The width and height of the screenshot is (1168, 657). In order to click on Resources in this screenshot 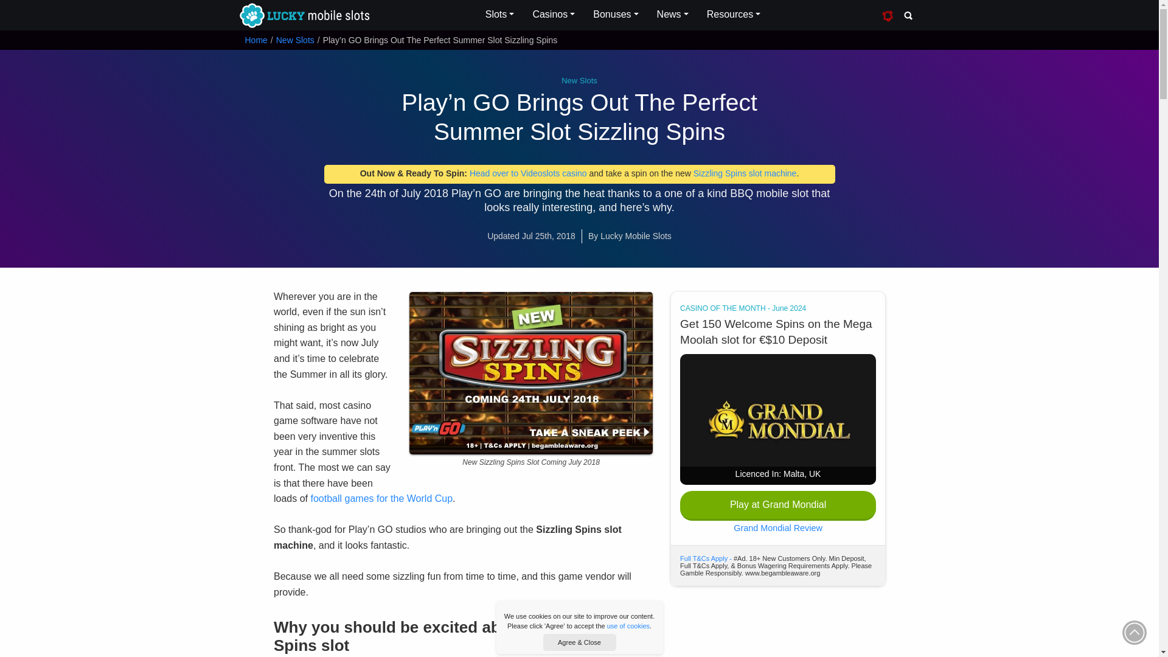, I will do `click(734, 15)`.